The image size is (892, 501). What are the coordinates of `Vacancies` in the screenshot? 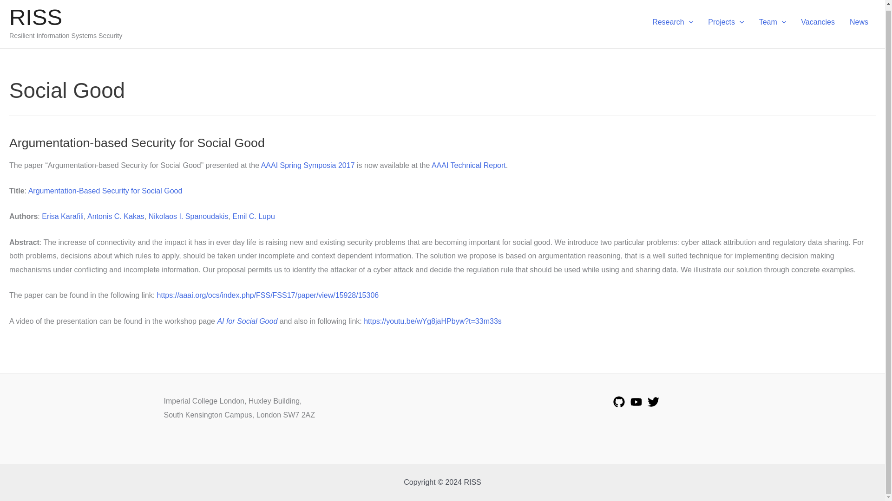 It's located at (818, 22).